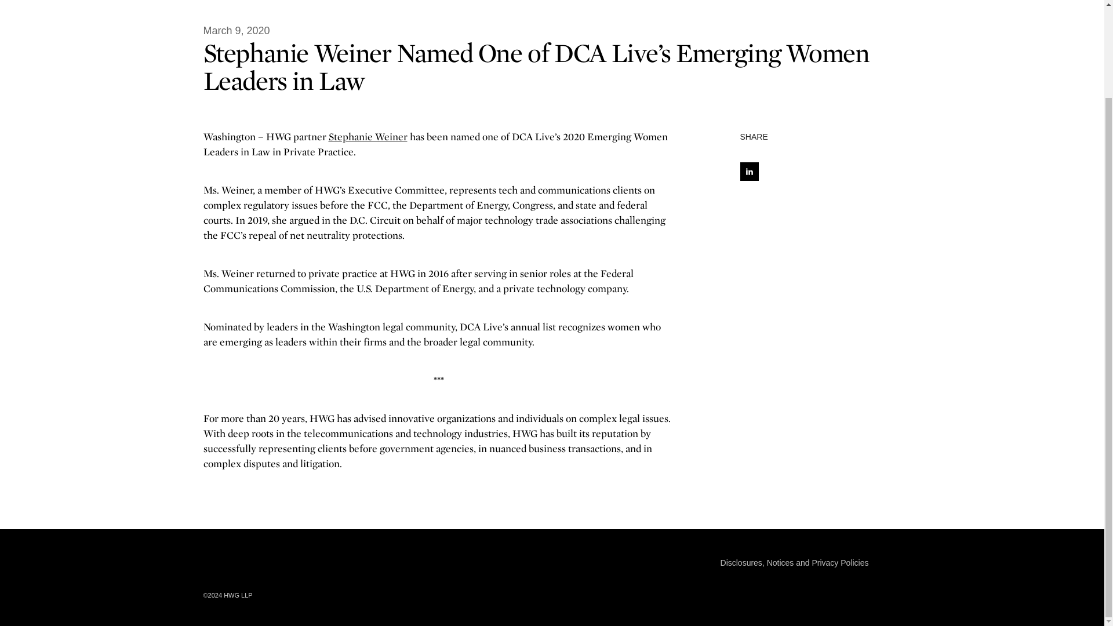 The width and height of the screenshot is (1113, 626). I want to click on Disclosures, Notices and Privacy Policies, so click(794, 562).